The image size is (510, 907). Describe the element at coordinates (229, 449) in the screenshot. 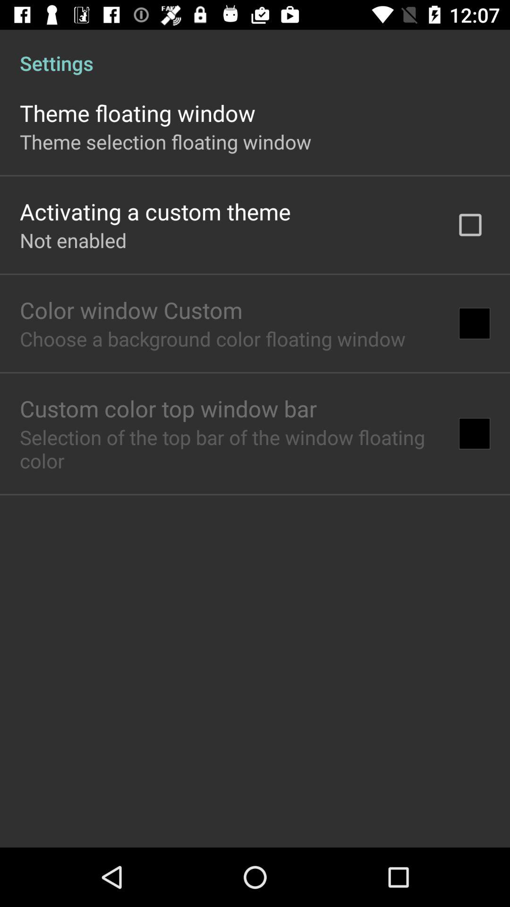

I see `scroll to the selection of the item` at that location.